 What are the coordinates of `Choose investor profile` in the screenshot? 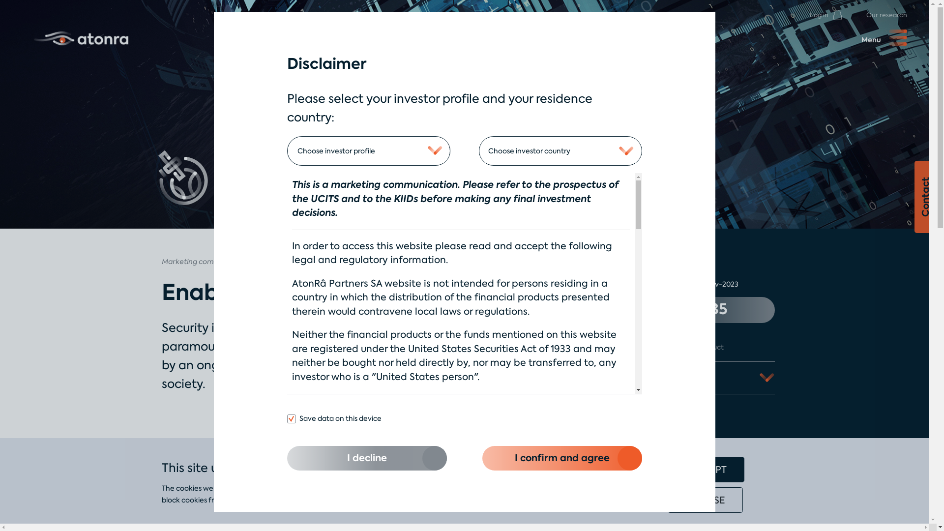 It's located at (369, 151).